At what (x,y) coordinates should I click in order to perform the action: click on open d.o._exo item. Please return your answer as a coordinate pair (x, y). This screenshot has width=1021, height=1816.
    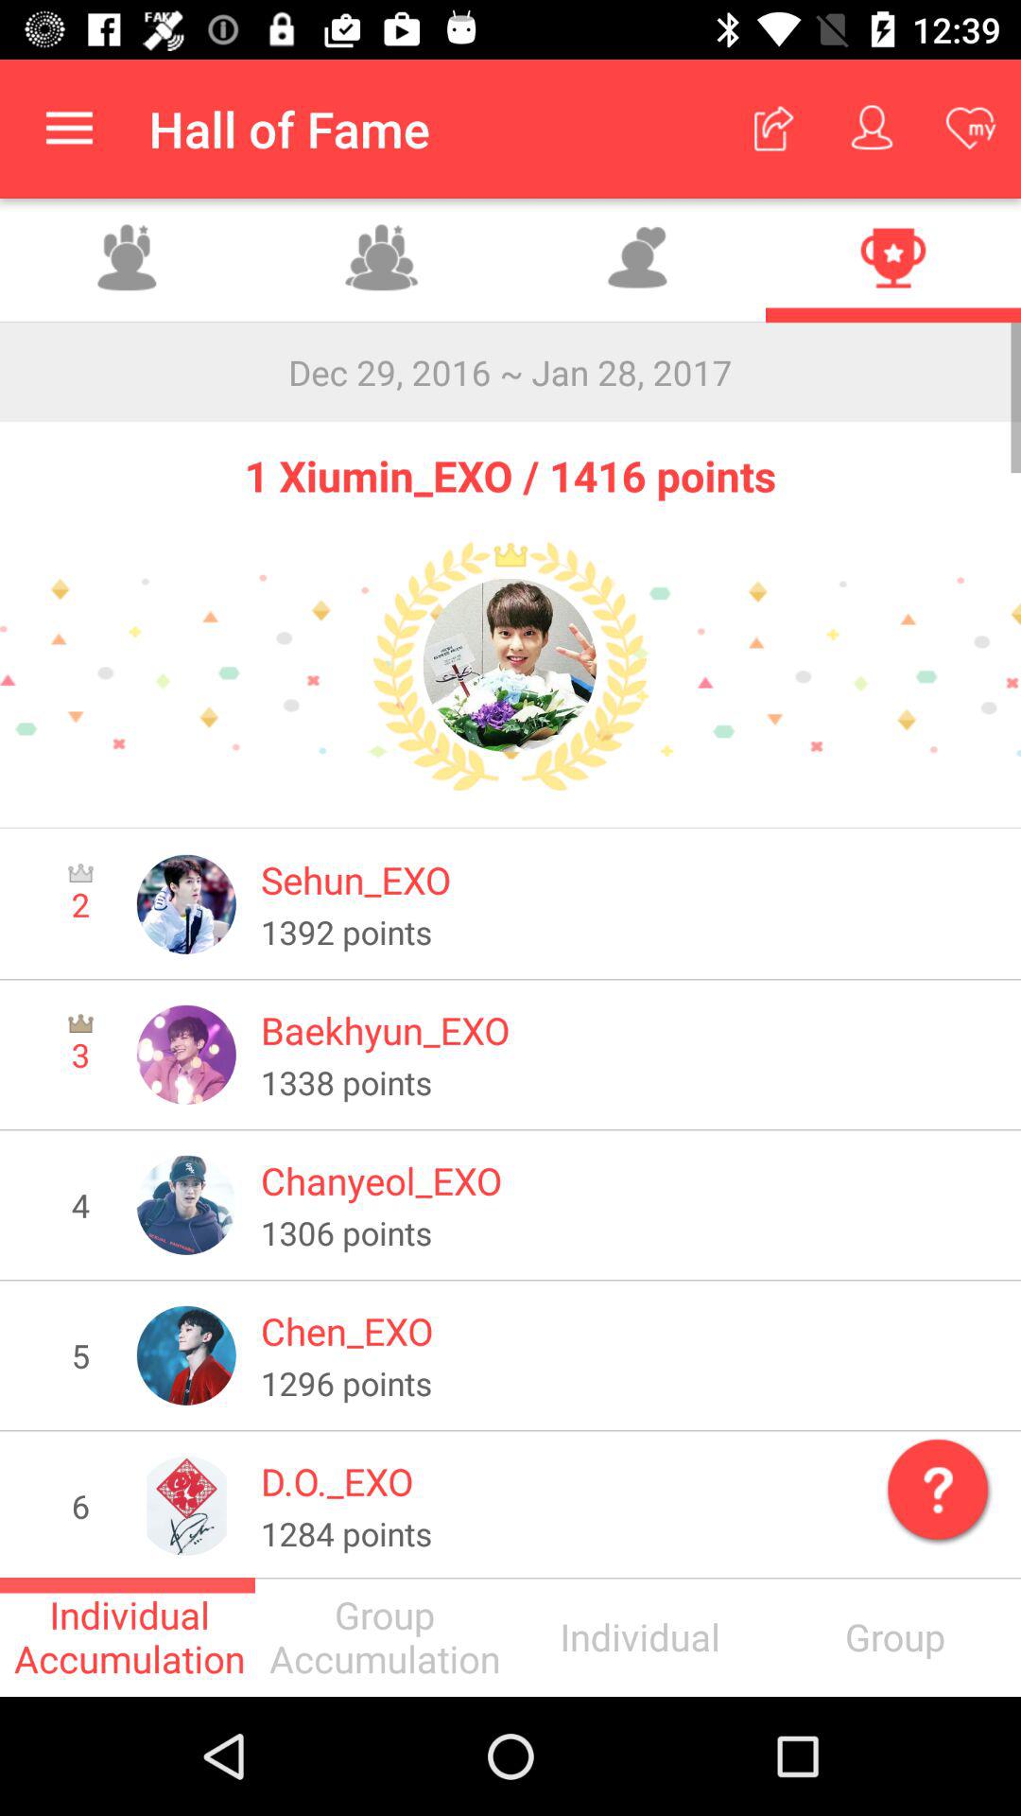
    Looking at the image, I should click on (628, 1481).